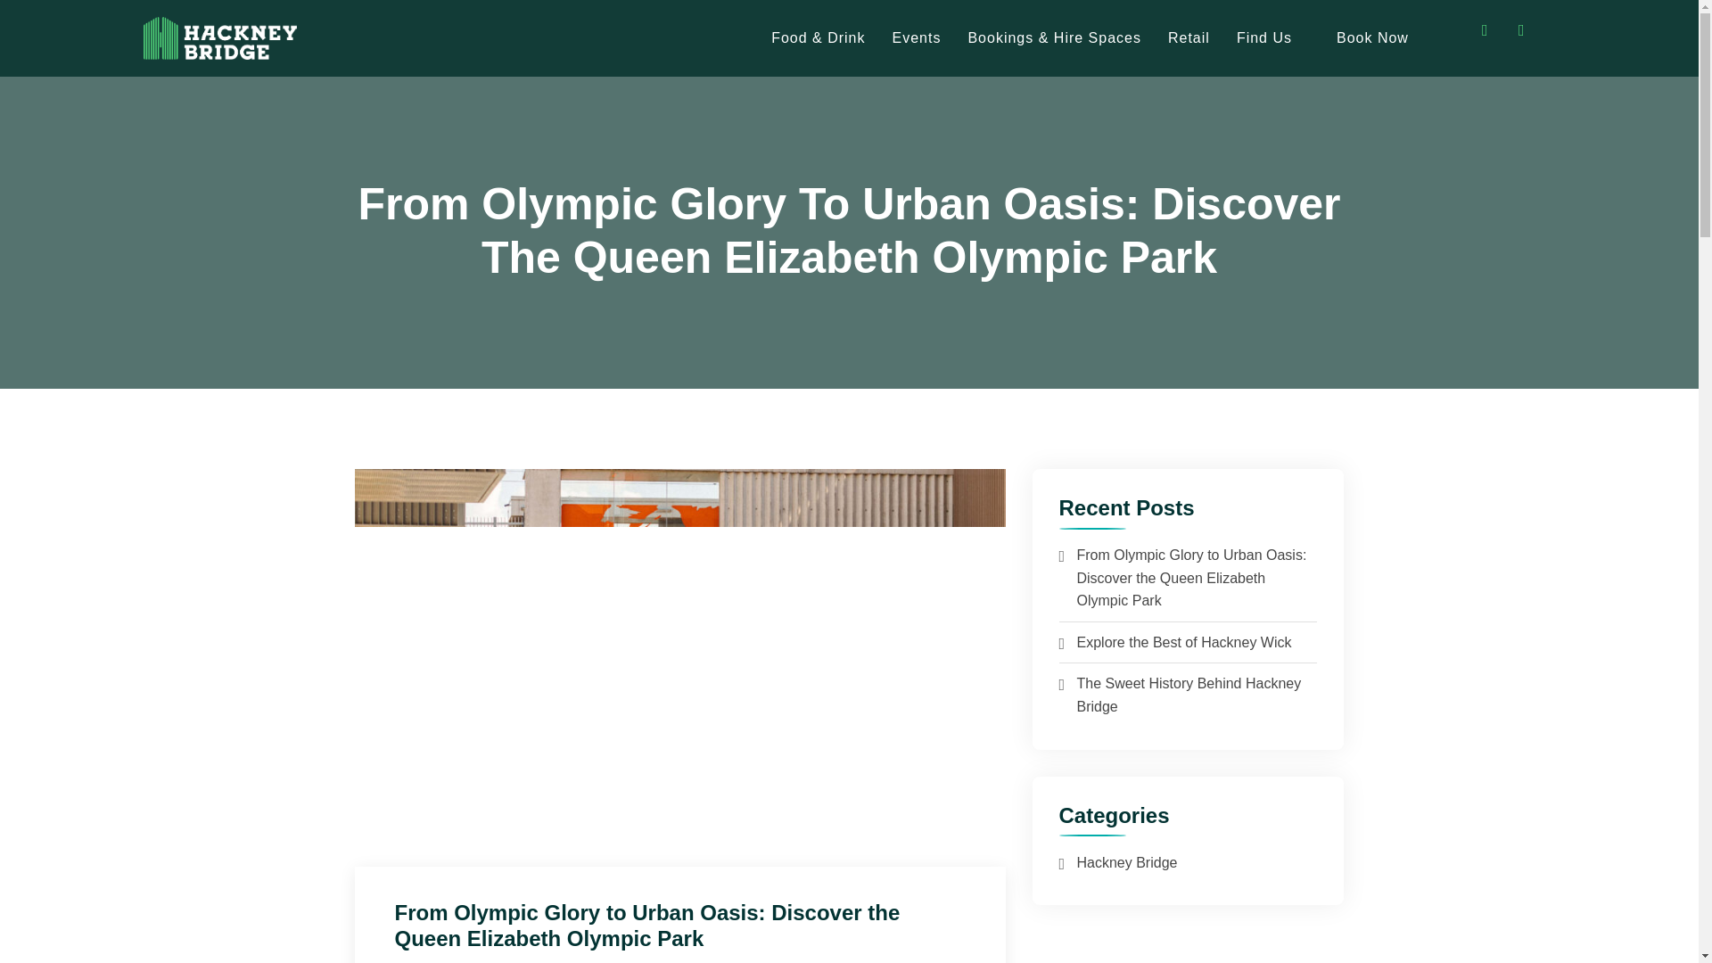 This screenshot has width=1712, height=963. What do you see at coordinates (1189, 37) in the screenshot?
I see `Retail` at bounding box center [1189, 37].